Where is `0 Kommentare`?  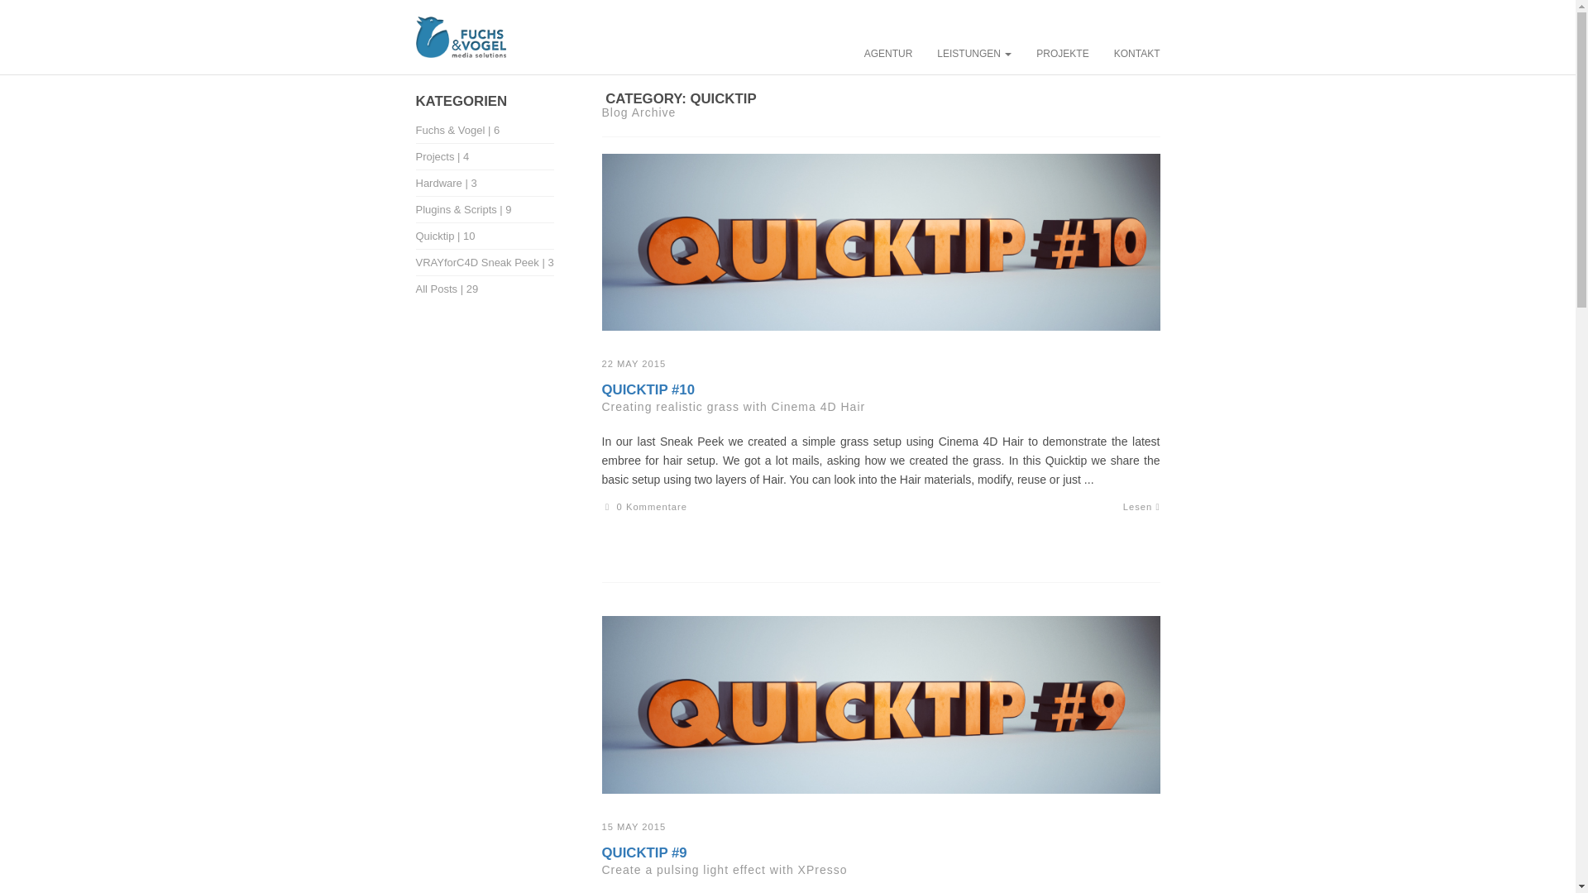
0 Kommentare is located at coordinates (644, 506).